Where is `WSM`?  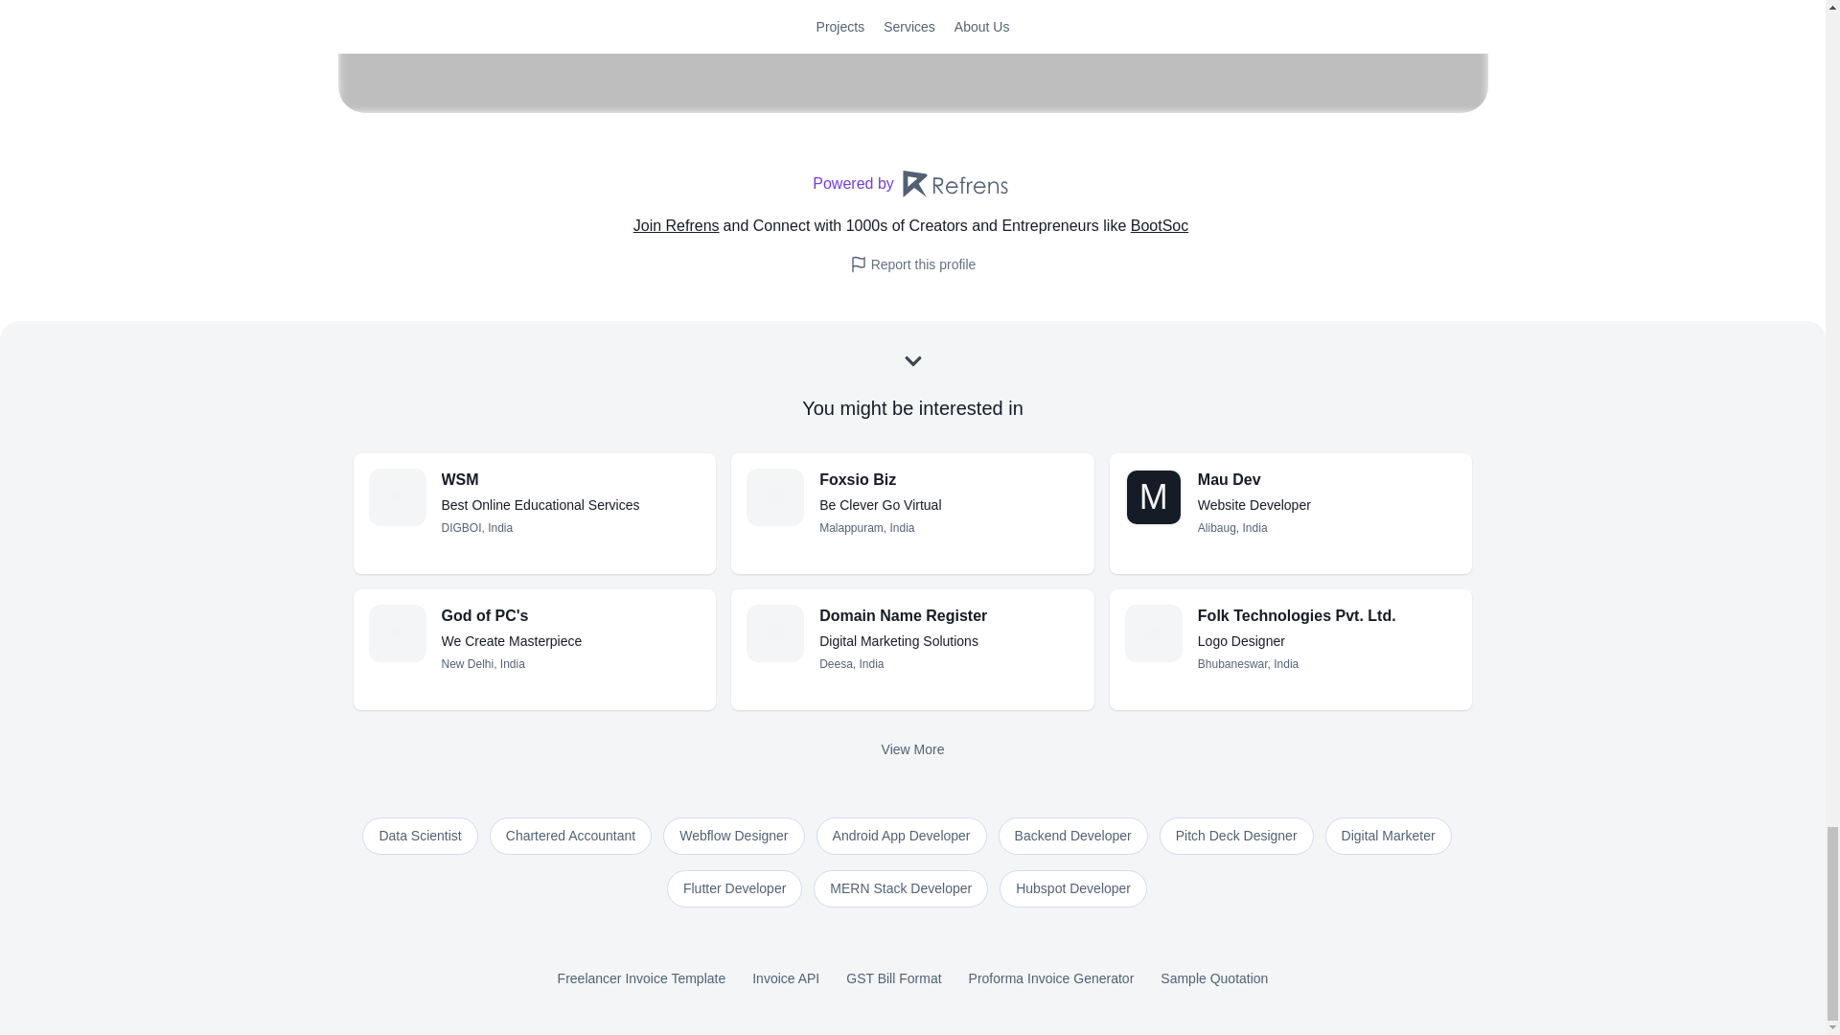 WSM is located at coordinates (571, 480).